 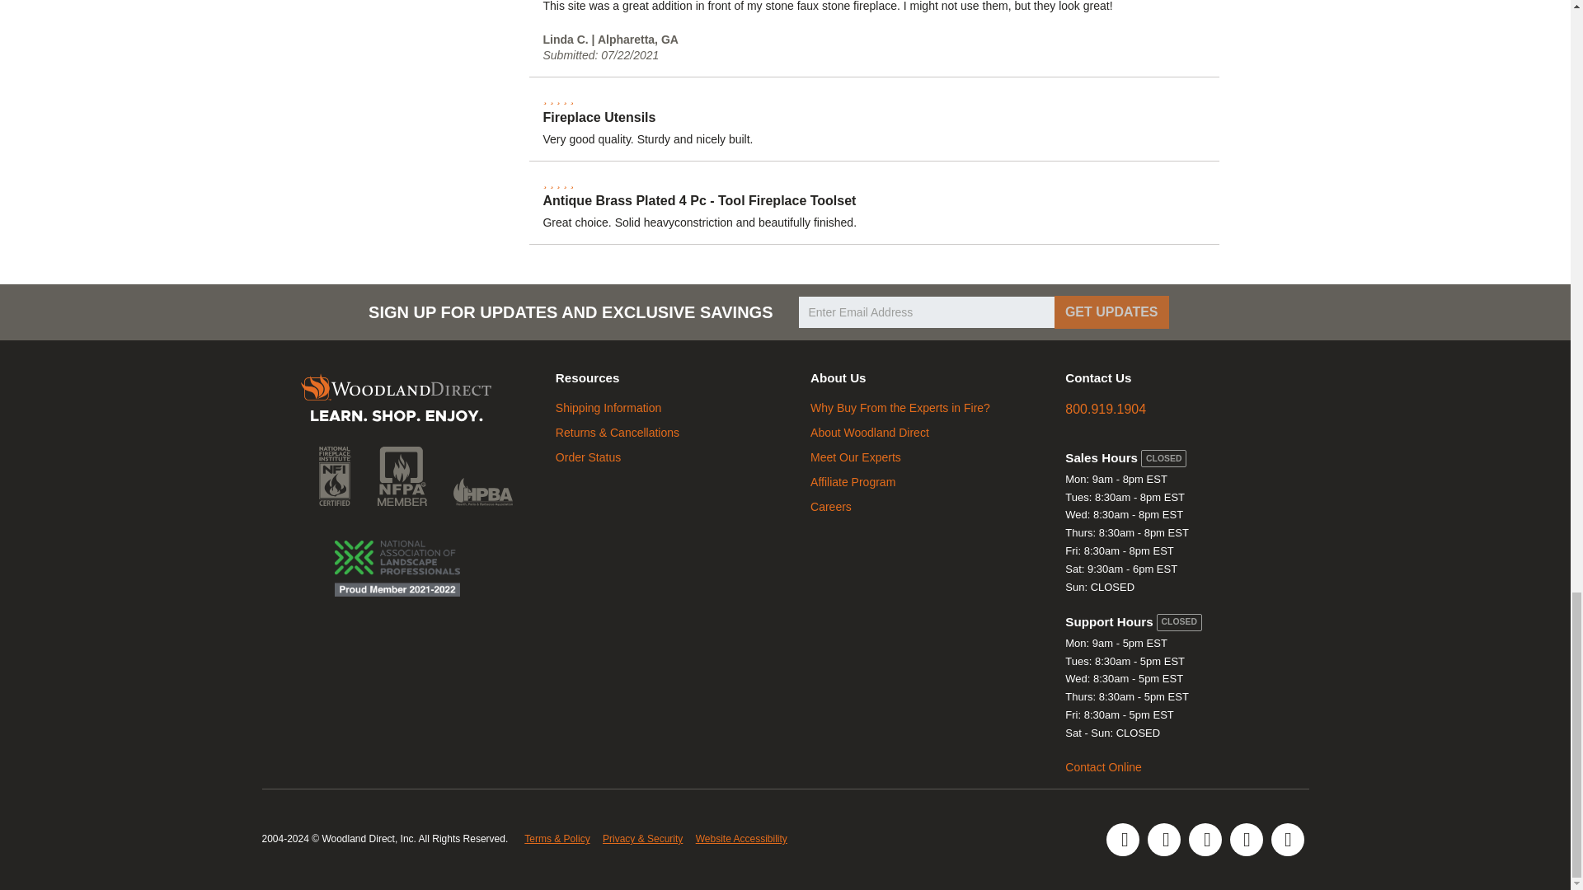 I want to click on Go to Affiliate Program, so click(x=853, y=481).